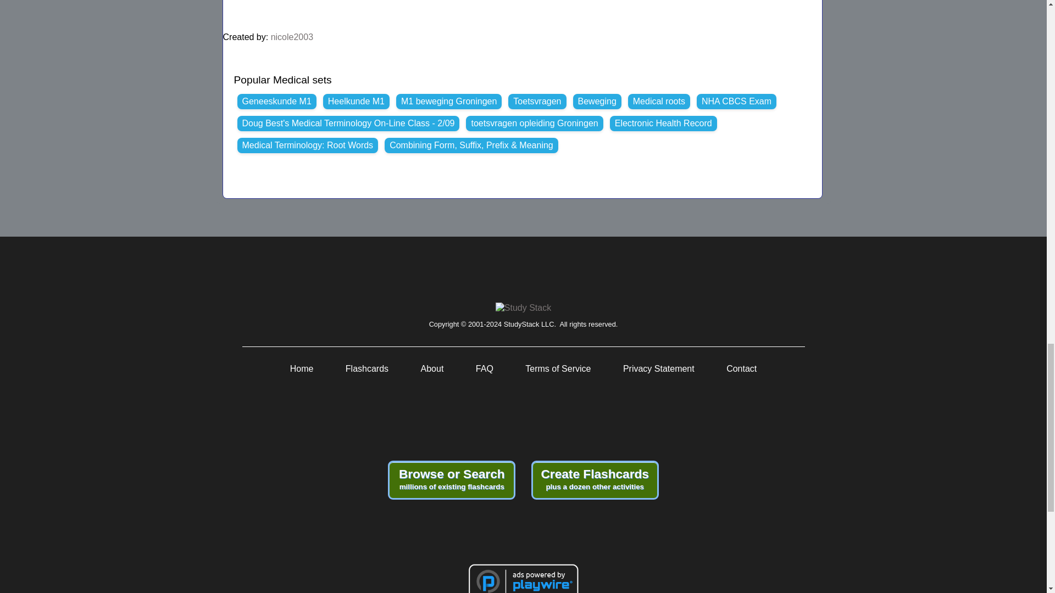  What do you see at coordinates (595, 480) in the screenshot?
I see `create flashcards plus a dozen other activities` at bounding box center [595, 480].